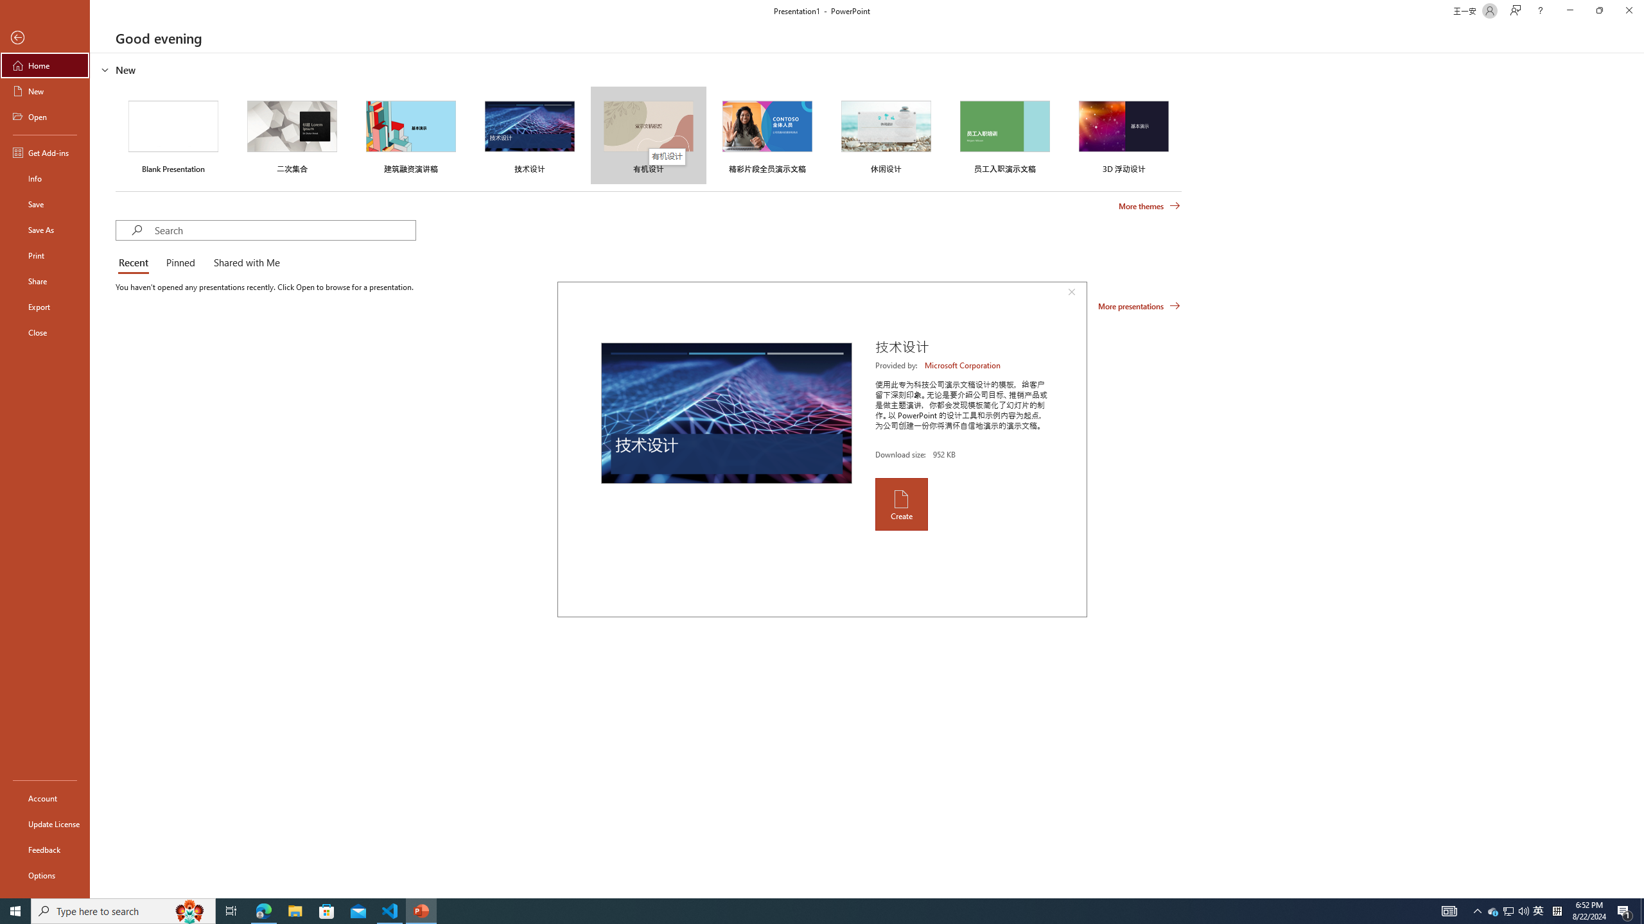 The width and height of the screenshot is (1644, 924). I want to click on New, so click(45, 91).